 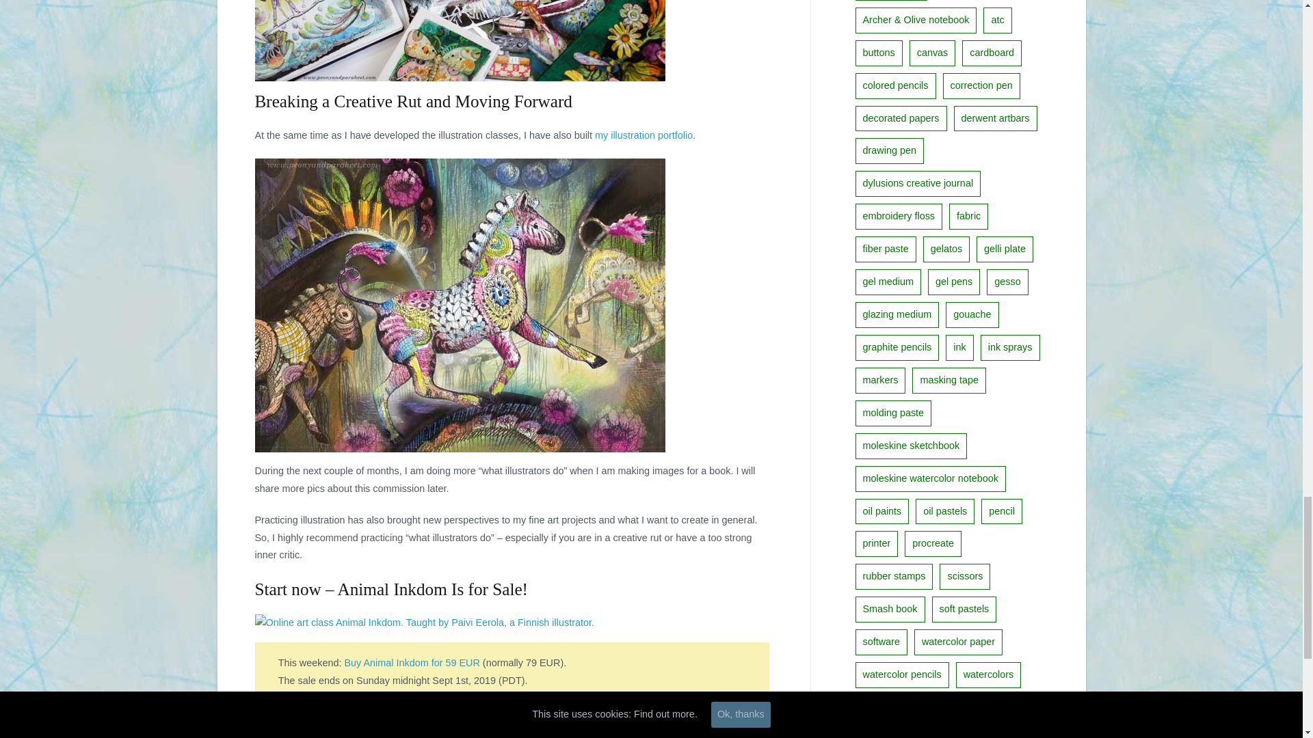 I want to click on Buy Animal Inkdom for 59 EUR, so click(x=412, y=663).